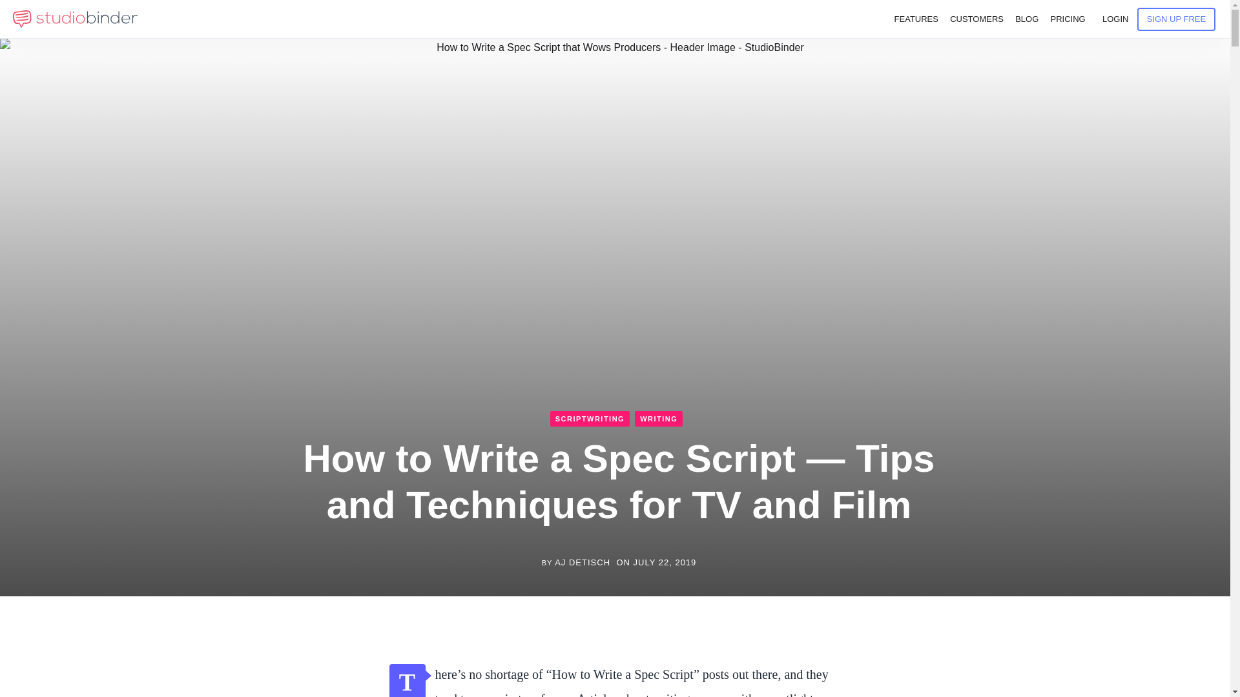 The width and height of the screenshot is (1240, 697). Describe the element at coordinates (1177, 19) in the screenshot. I see `SIGN UP FREE` at that location.